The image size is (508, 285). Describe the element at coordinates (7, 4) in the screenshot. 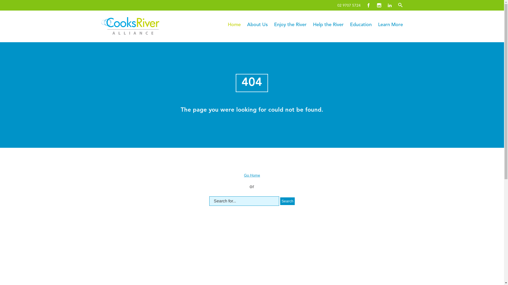

I see `Search` at that location.